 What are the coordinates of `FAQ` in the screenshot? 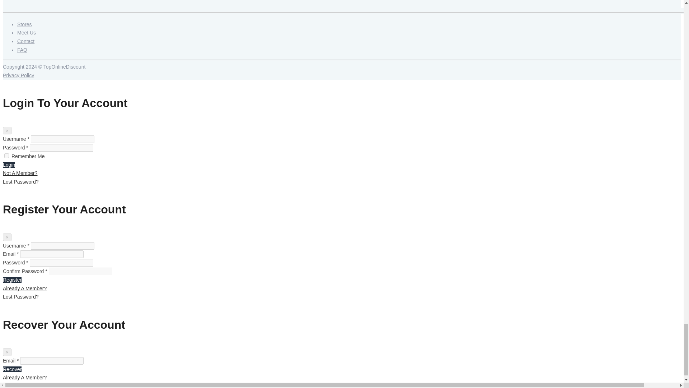 It's located at (22, 50).